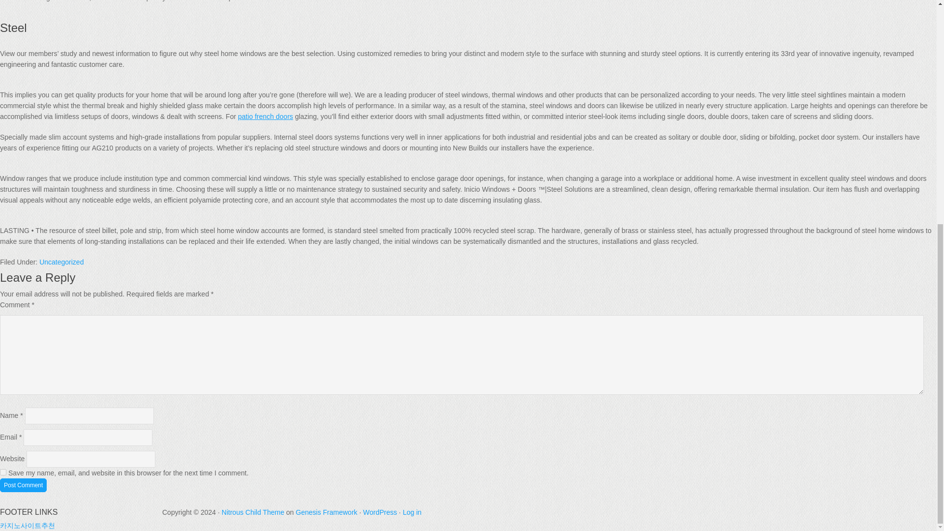  What do you see at coordinates (3, 472) in the screenshot?
I see `yes` at bounding box center [3, 472].